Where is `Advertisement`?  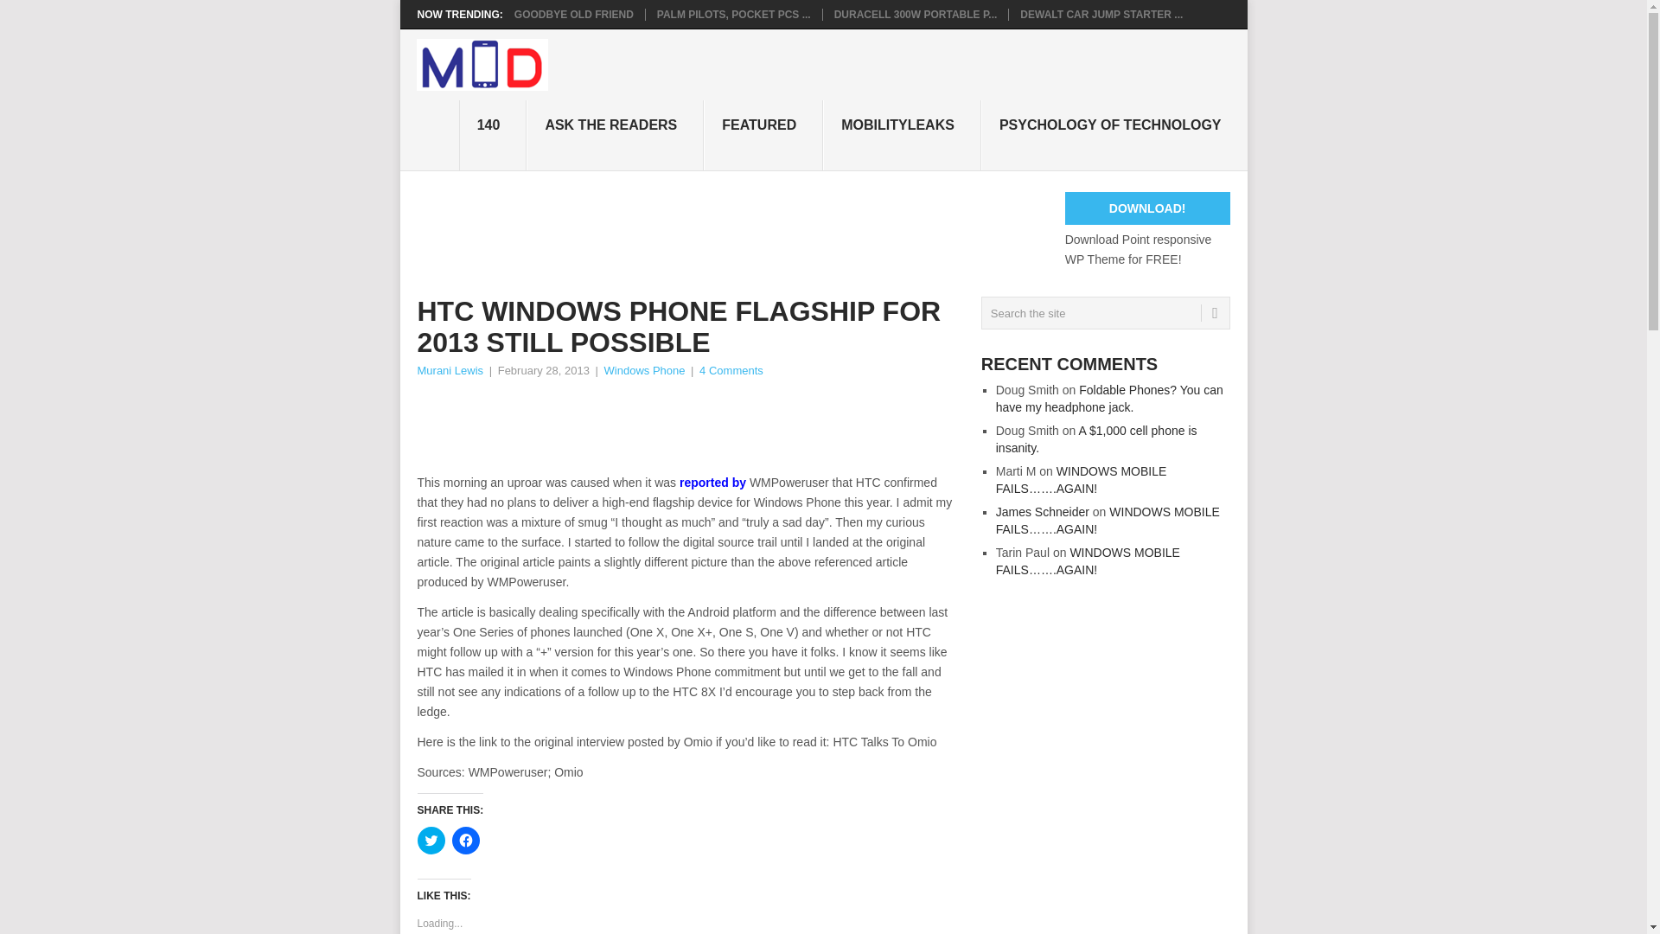
Advertisement is located at coordinates (731, 231).